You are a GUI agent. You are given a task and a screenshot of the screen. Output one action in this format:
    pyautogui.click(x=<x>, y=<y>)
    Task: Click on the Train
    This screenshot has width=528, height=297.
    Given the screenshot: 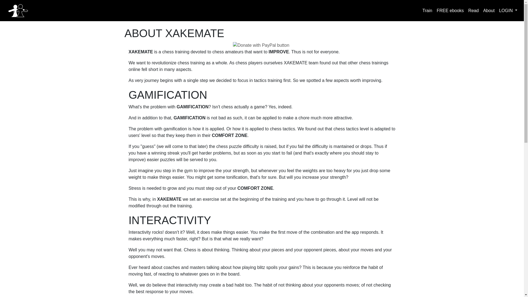 What is the action you would take?
    pyautogui.click(x=427, y=11)
    